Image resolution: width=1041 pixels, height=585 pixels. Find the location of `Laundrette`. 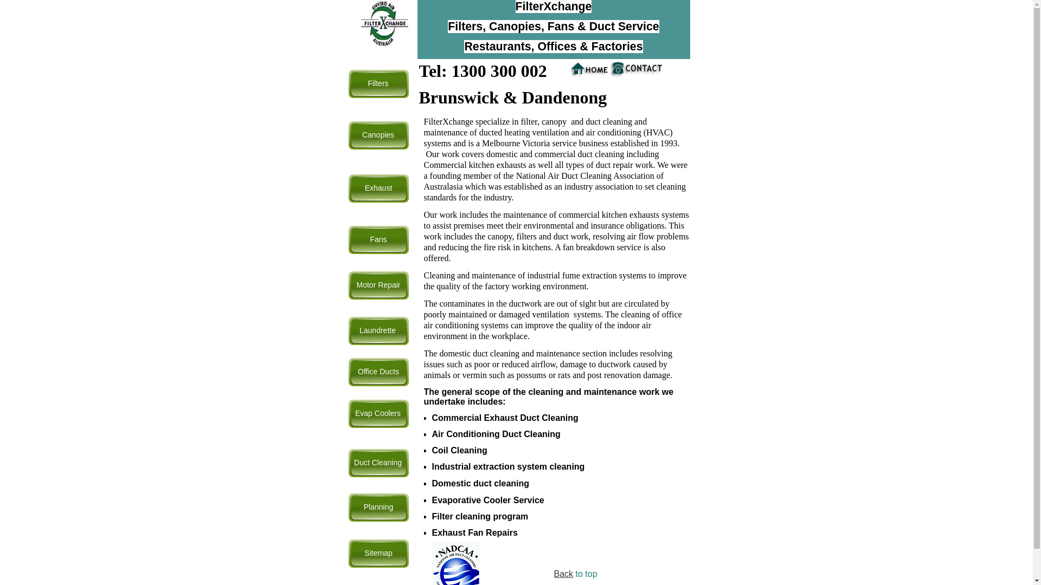

Laundrette is located at coordinates (378, 331).